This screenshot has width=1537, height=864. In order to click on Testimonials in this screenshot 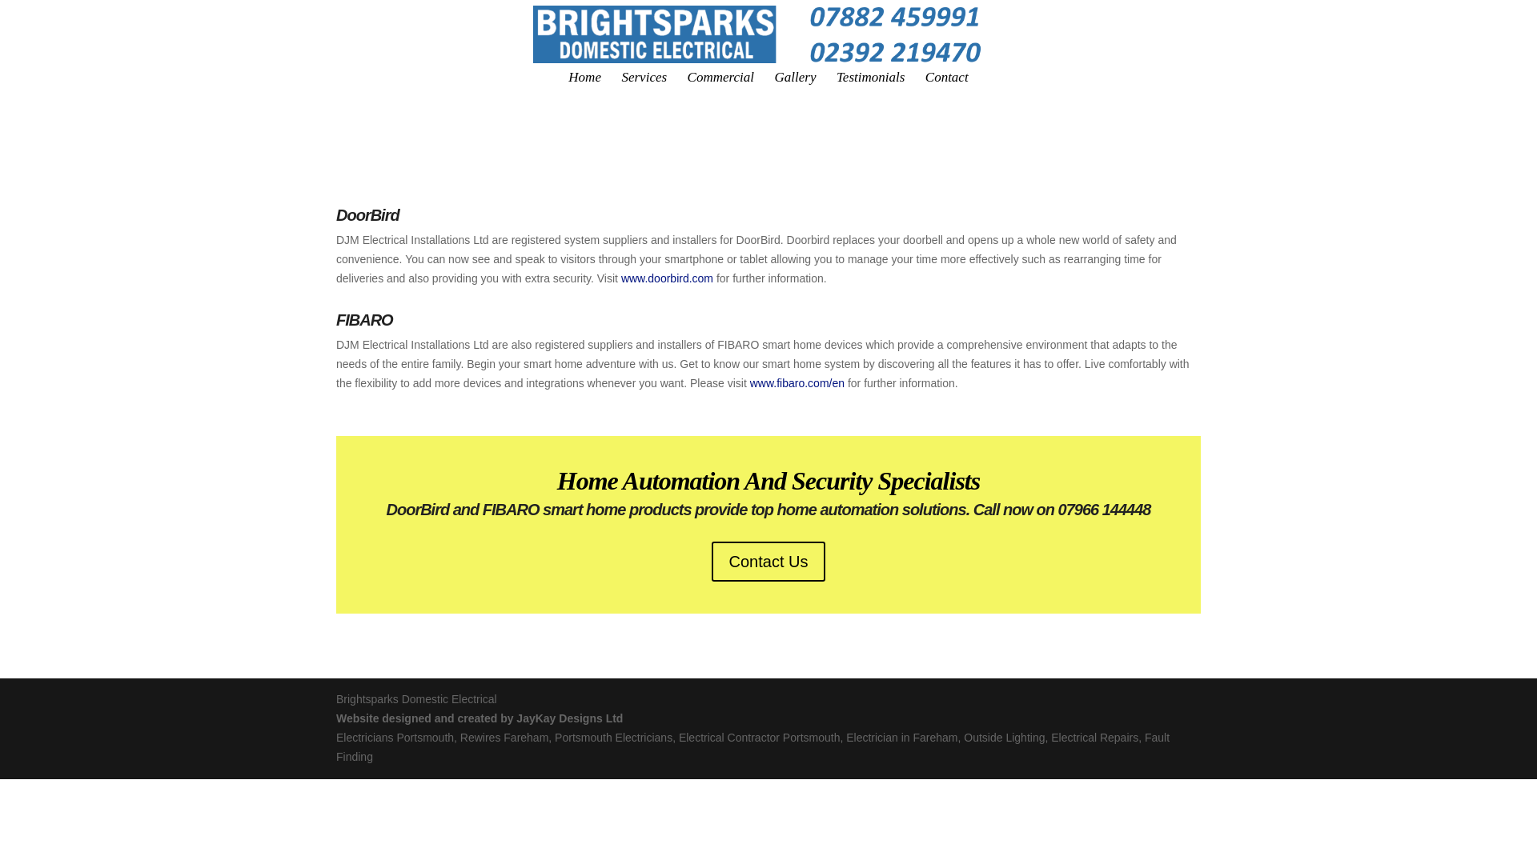, I will do `click(870, 83)`.